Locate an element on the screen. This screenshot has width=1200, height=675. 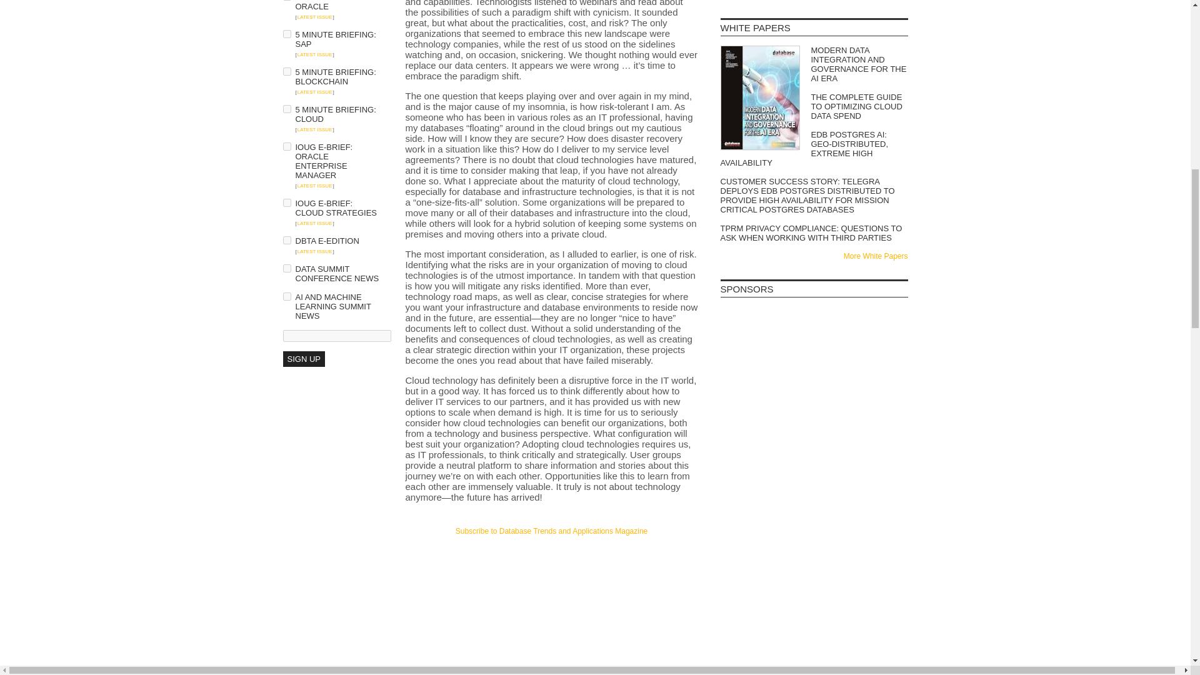
on is located at coordinates (286, 202).